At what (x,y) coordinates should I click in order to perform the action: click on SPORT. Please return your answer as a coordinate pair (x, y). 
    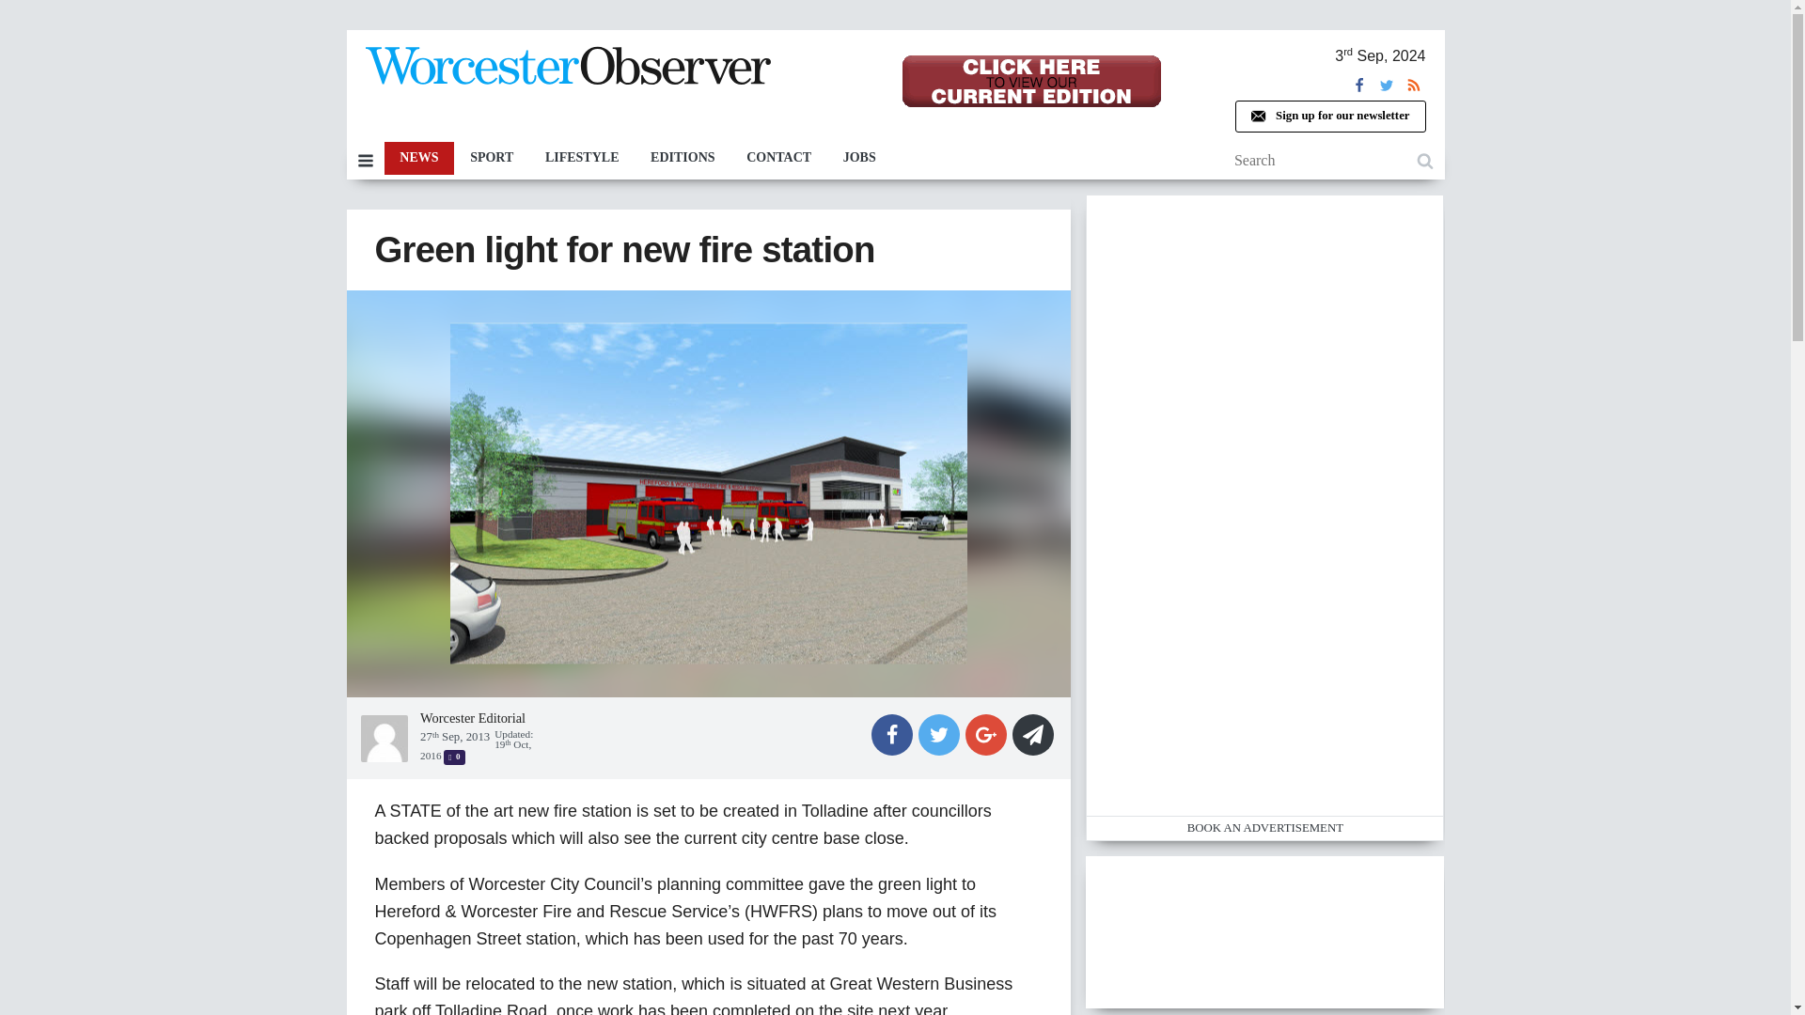
    Looking at the image, I should click on (491, 158).